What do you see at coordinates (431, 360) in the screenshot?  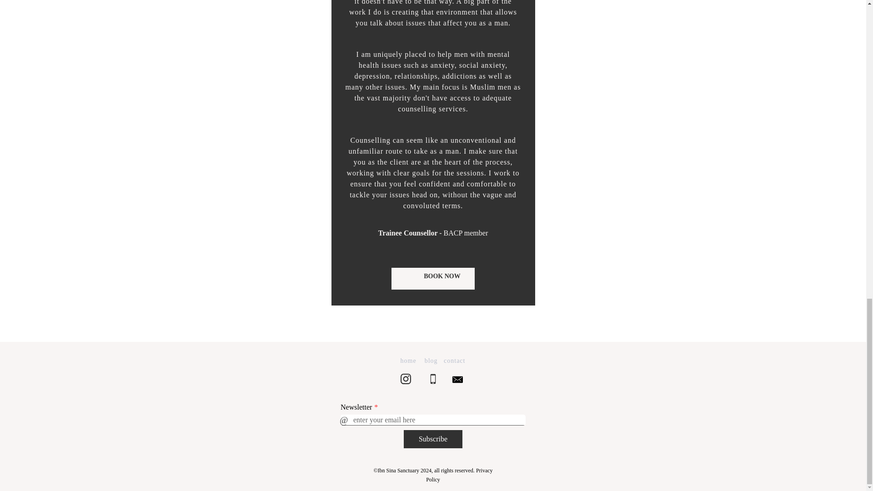 I see `blog` at bounding box center [431, 360].